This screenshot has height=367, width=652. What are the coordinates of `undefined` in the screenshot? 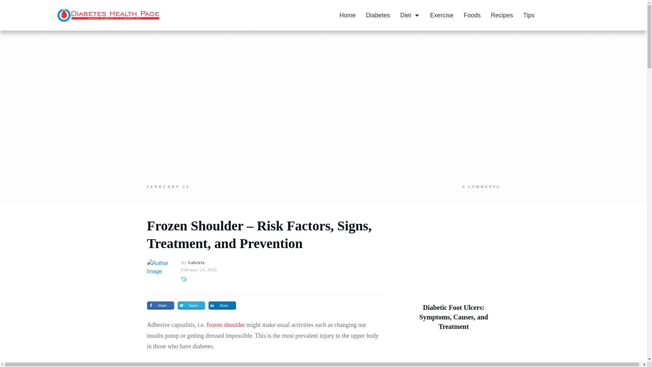 It's located at (159, 271).